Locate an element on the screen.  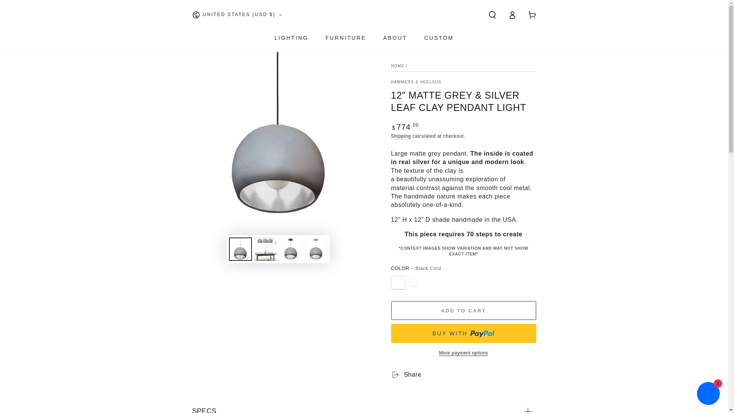
Black Cord is located at coordinates (397, 283).